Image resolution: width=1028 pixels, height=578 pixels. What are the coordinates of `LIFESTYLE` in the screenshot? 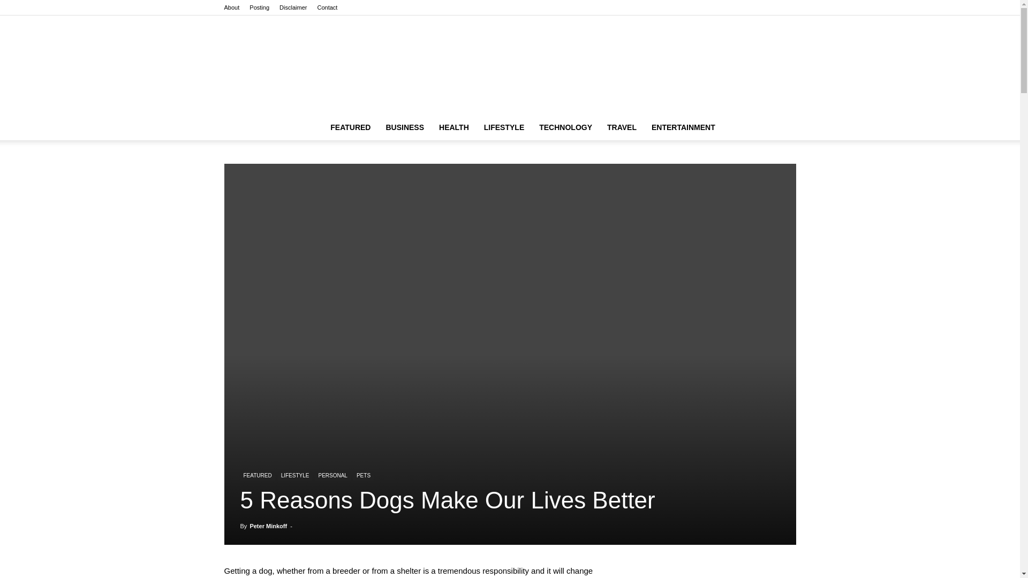 It's located at (504, 127).